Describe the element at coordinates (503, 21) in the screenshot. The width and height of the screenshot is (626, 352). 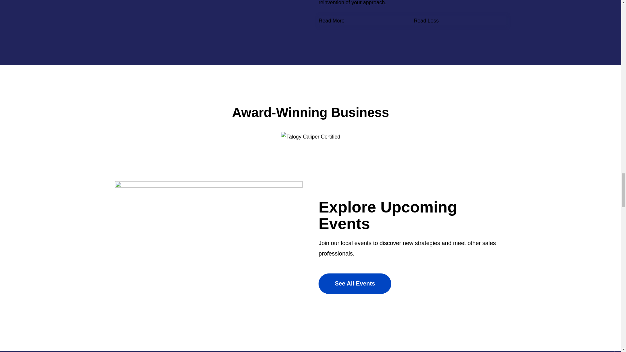
I see `Close` at that location.